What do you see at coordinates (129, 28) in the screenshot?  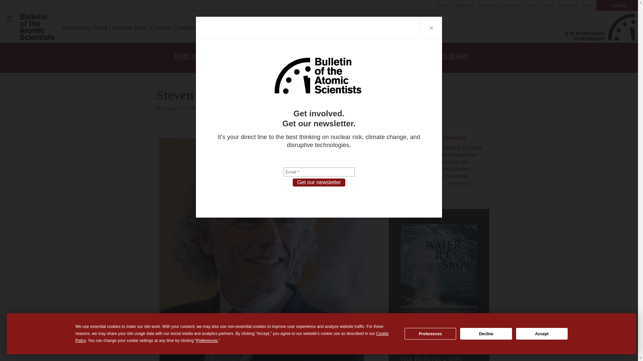 I see `Nuclear Risk` at bounding box center [129, 28].